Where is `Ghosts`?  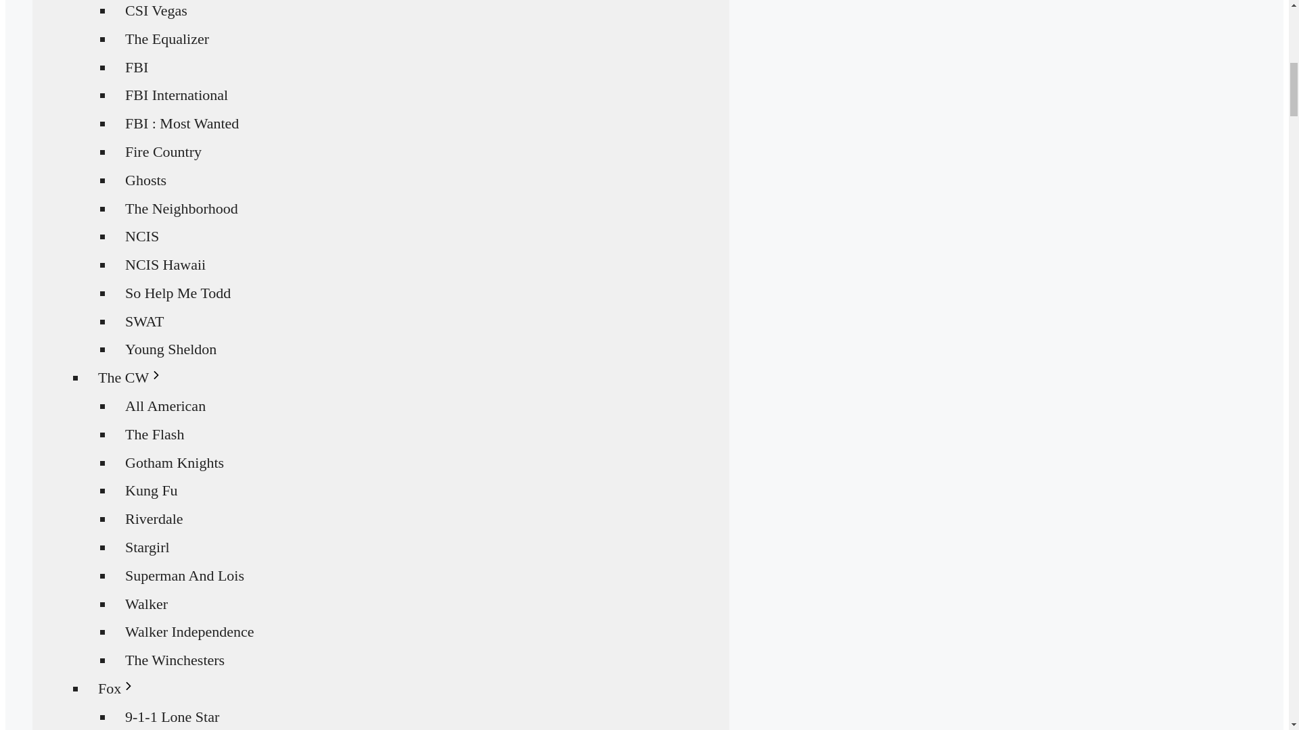
Ghosts is located at coordinates (146, 180).